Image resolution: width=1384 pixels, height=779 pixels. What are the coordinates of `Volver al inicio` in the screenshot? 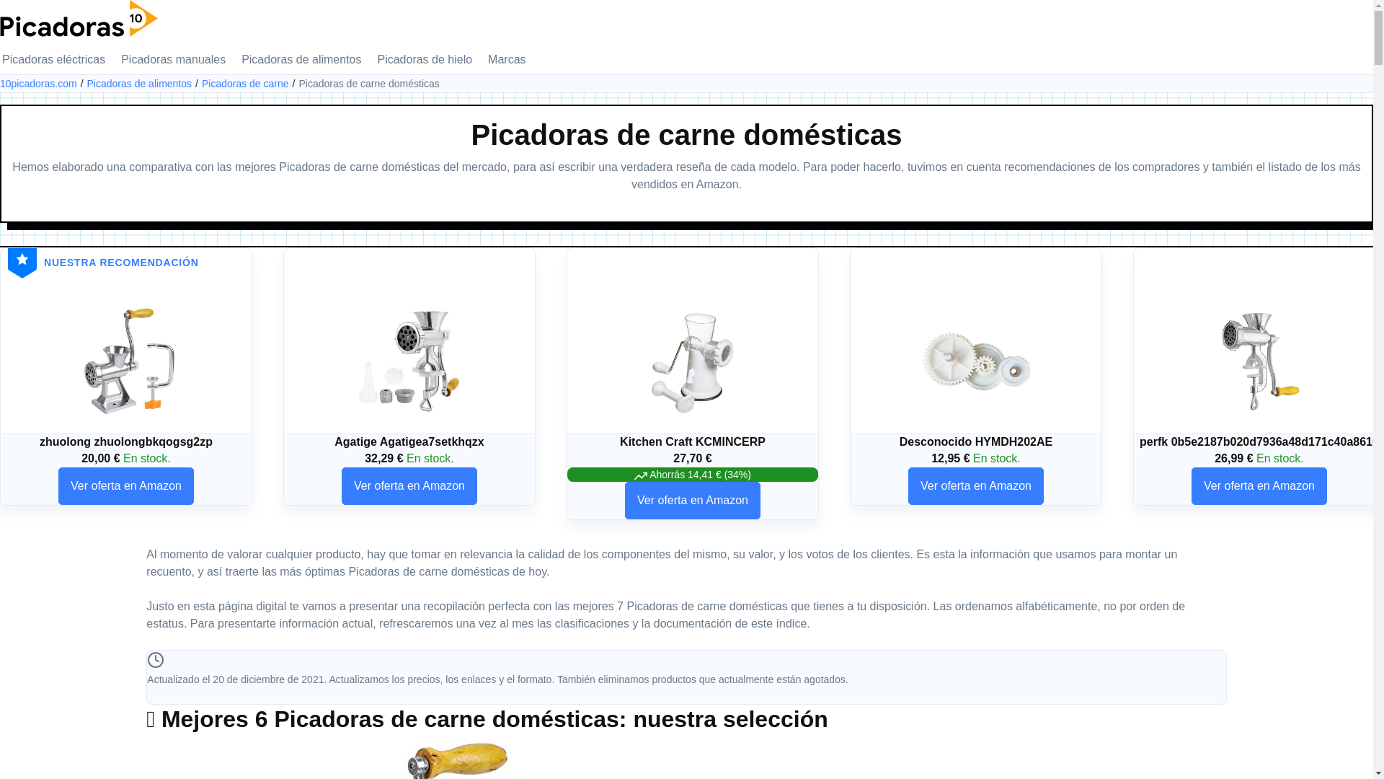 It's located at (79, 17).